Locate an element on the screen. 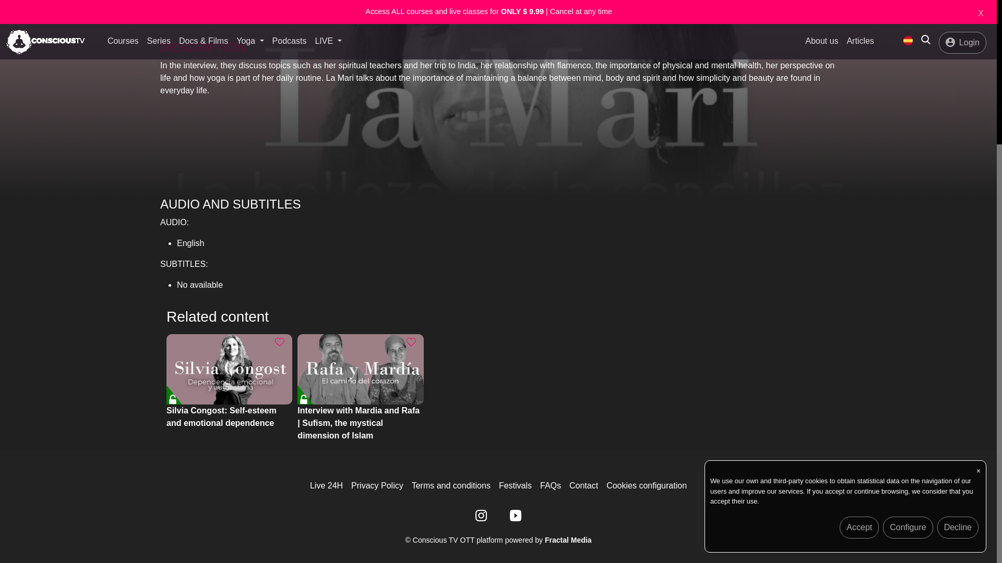 The width and height of the screenshot is (1002, 563). Live 24H is located at coordinates (326, 485).